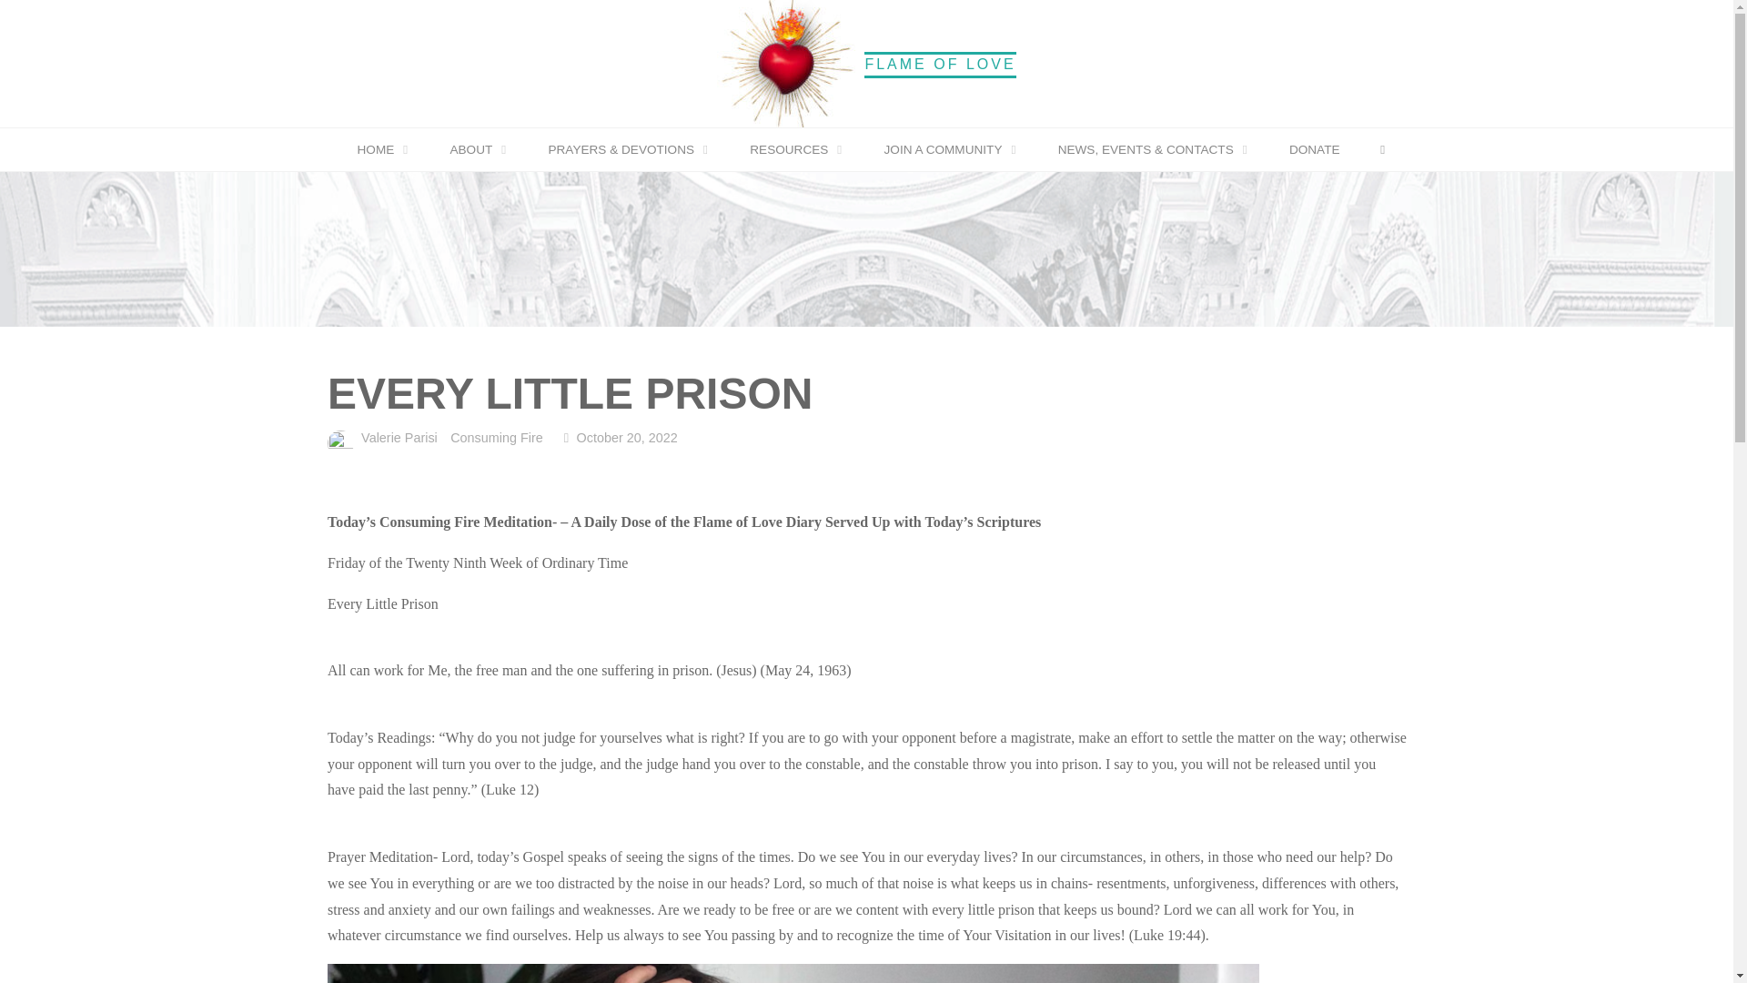 The height and width of the screenshot is (983, 1747). What do you see at coordinates (939, 64) in the screenshot?
I see `FLAME OF LOVE` at bounding box center [939, 64].